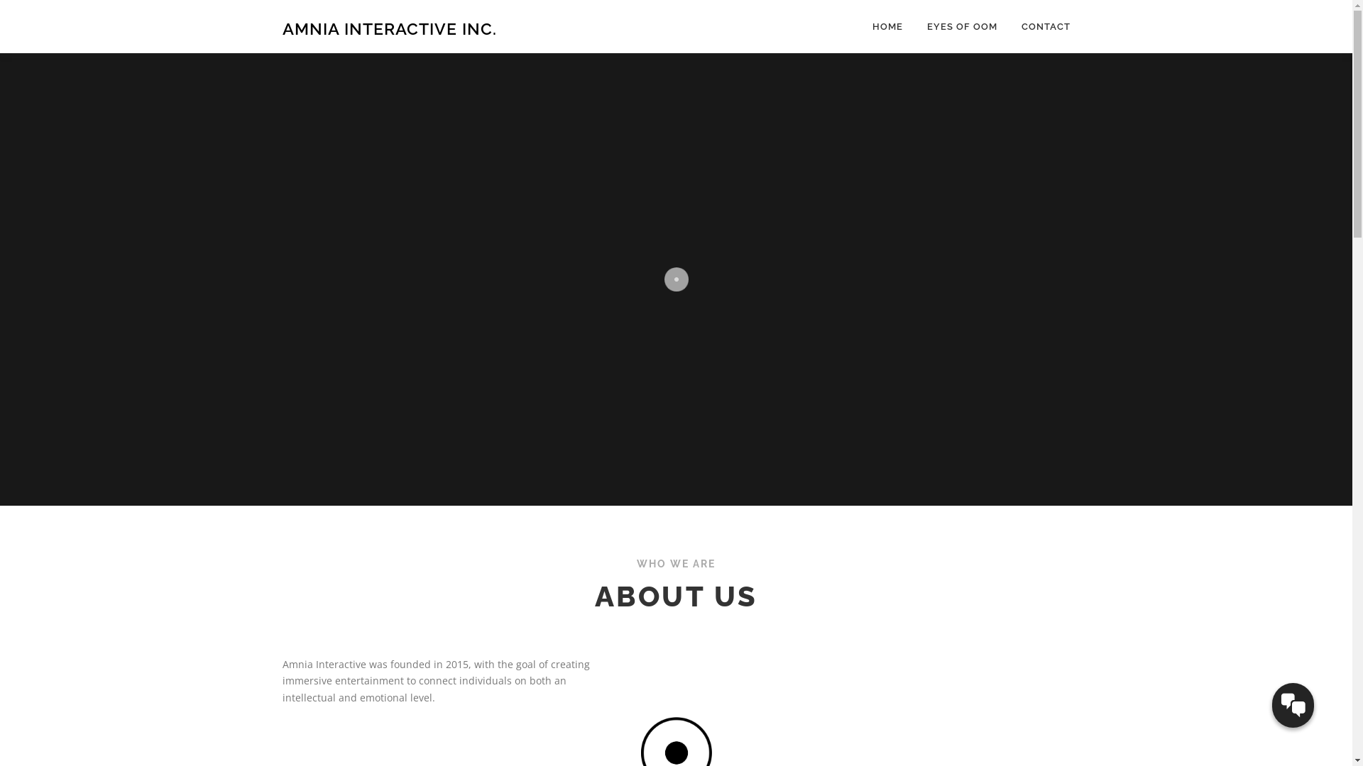 Image resolution: width=1363 pixels, height=766 pixels. I want to click on HOME, so click(887, 27).